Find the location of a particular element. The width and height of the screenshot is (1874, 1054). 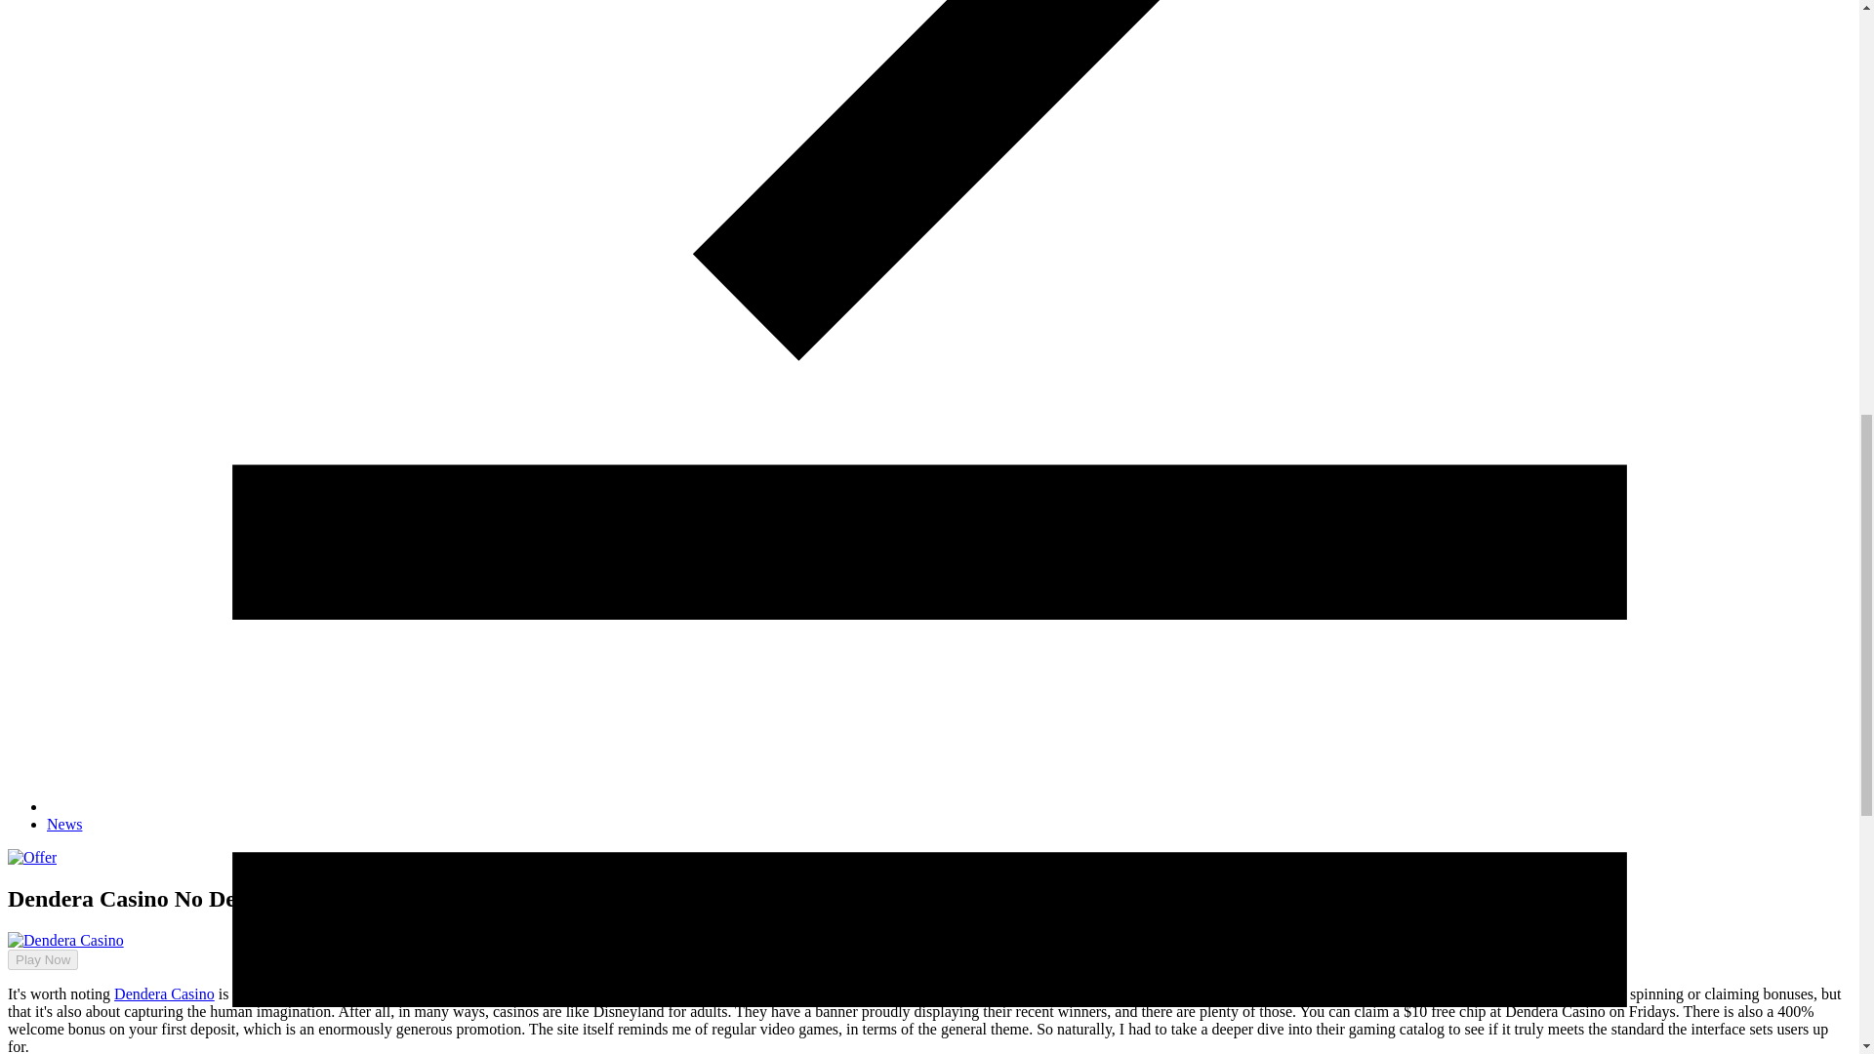

Dendera Casino is located at coordinates (164, 993).